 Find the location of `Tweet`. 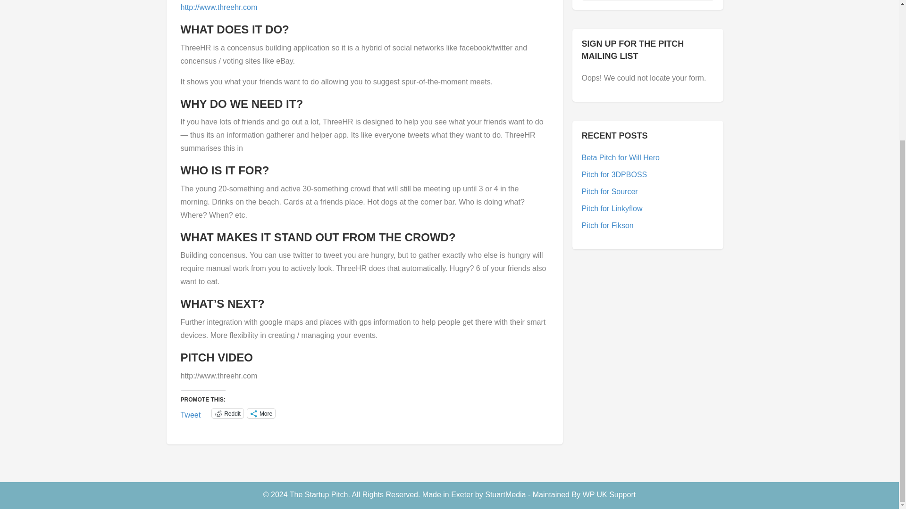

Tweet is located at coordinates (190, 413).